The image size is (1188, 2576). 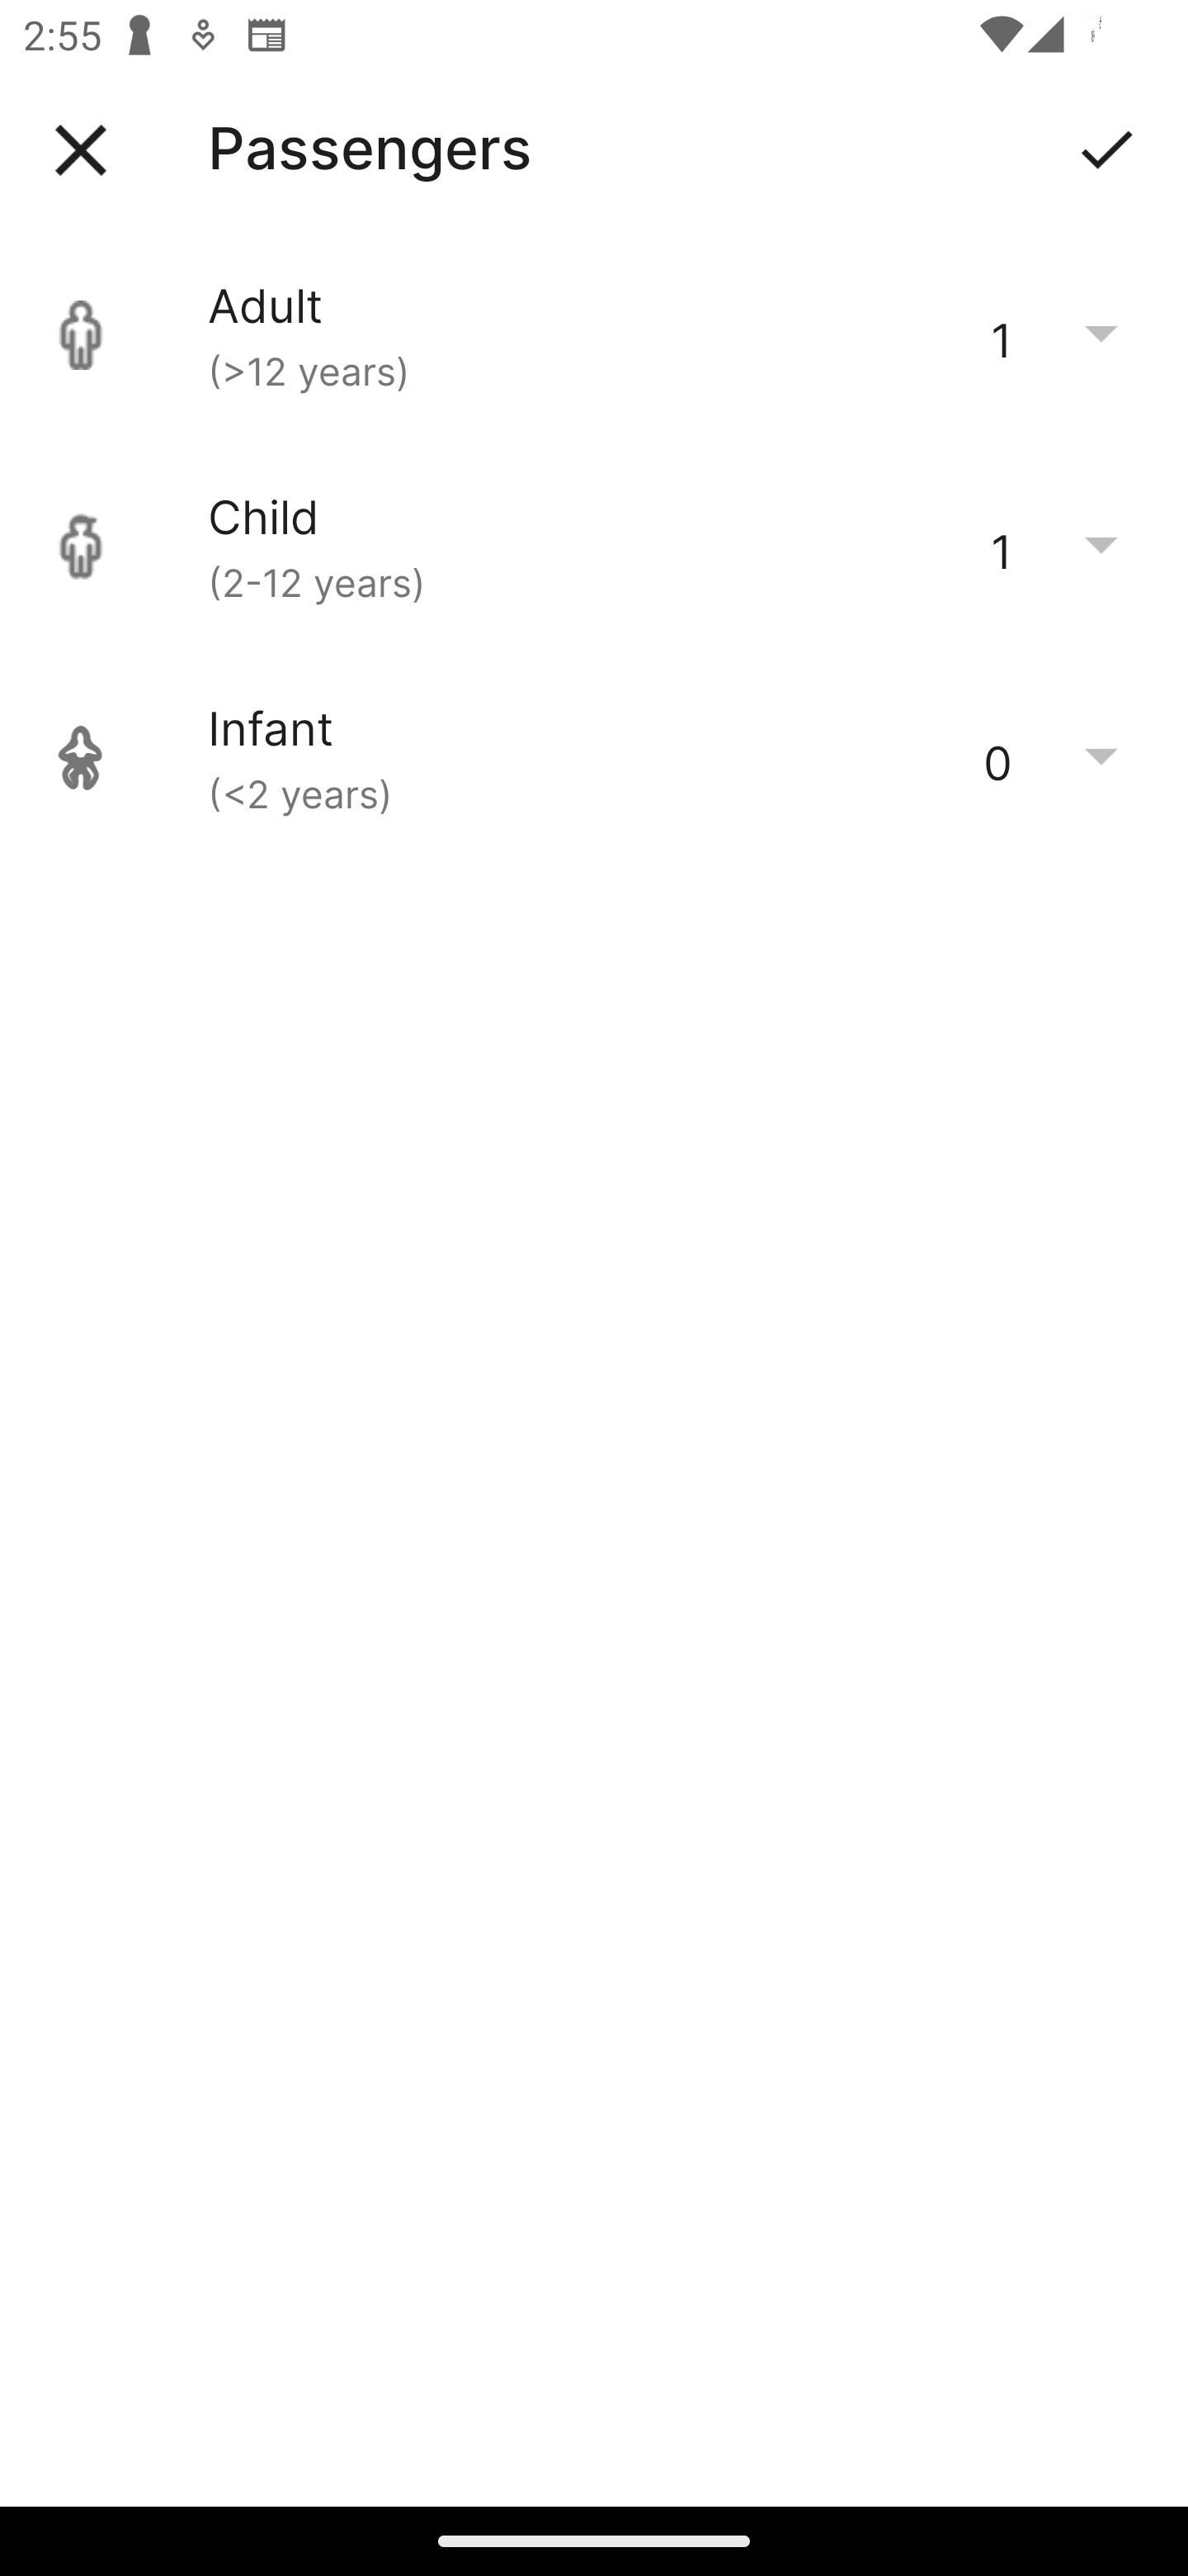 I want to click on Adult (>12 years) 1, so click(x=594, y=335).